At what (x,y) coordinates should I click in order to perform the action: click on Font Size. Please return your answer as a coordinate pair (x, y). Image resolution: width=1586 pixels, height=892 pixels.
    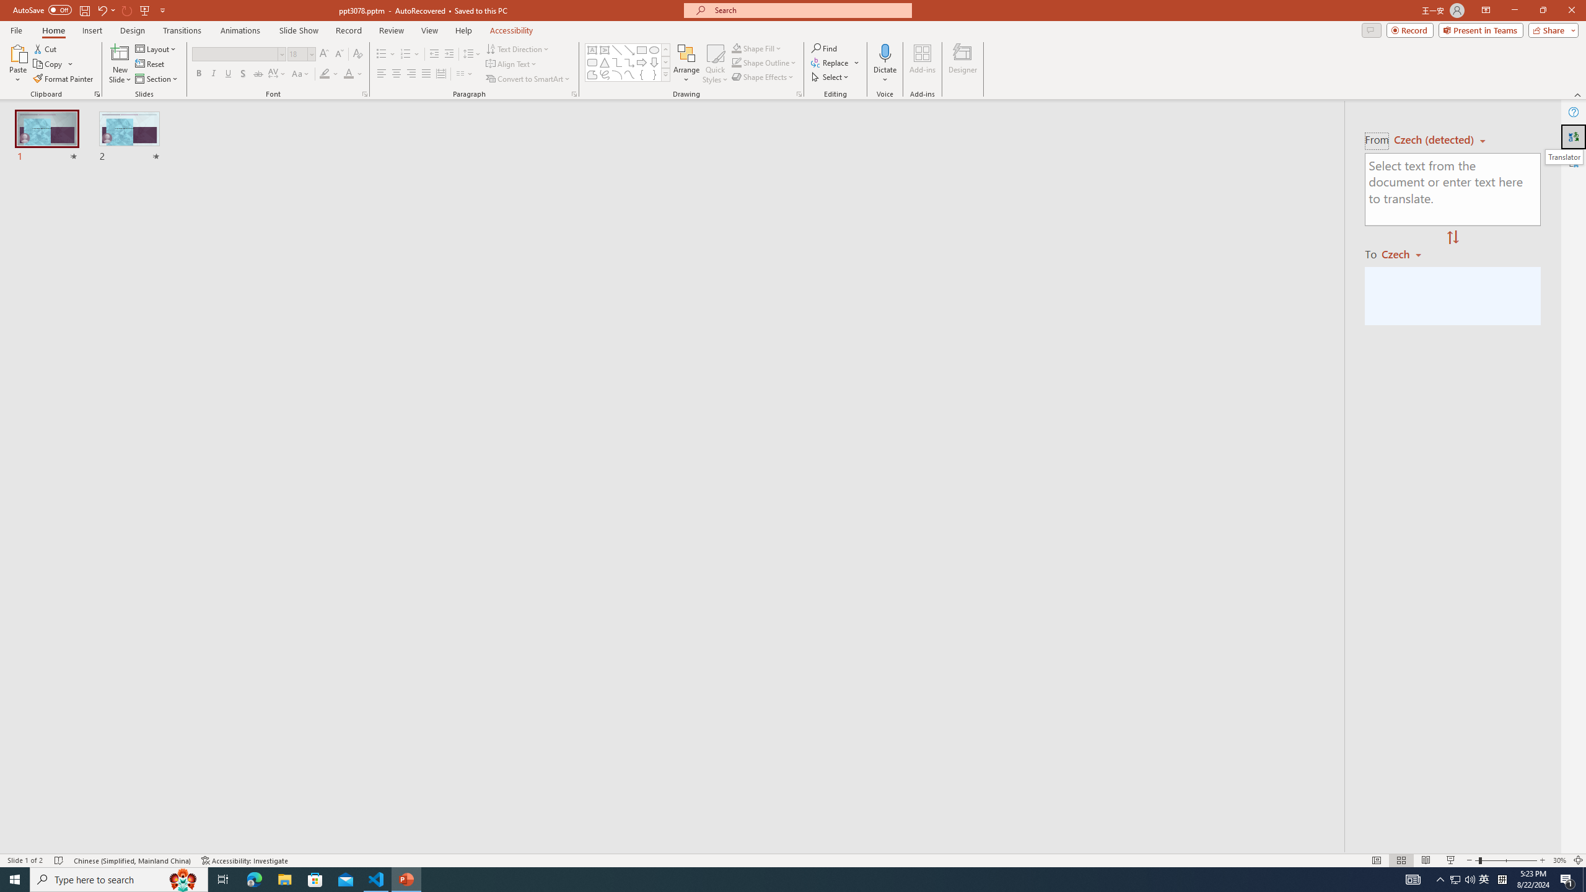
    Looking at the image, I should click on (297, 53).